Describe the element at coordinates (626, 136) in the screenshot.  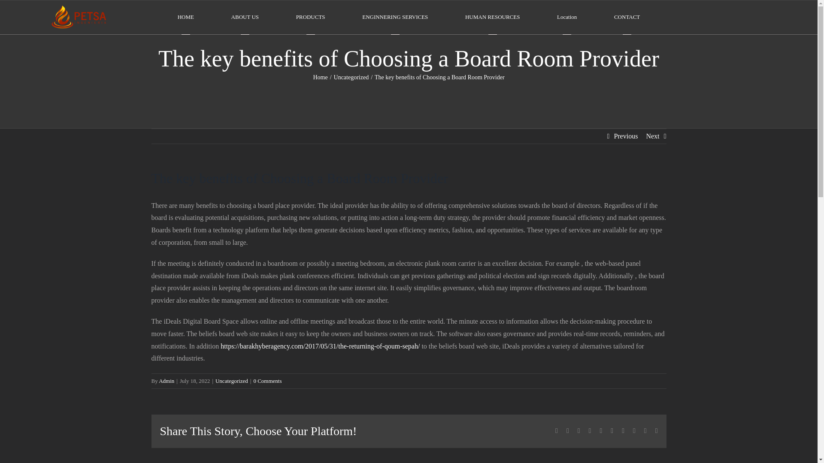
I see `Previous` at that location.